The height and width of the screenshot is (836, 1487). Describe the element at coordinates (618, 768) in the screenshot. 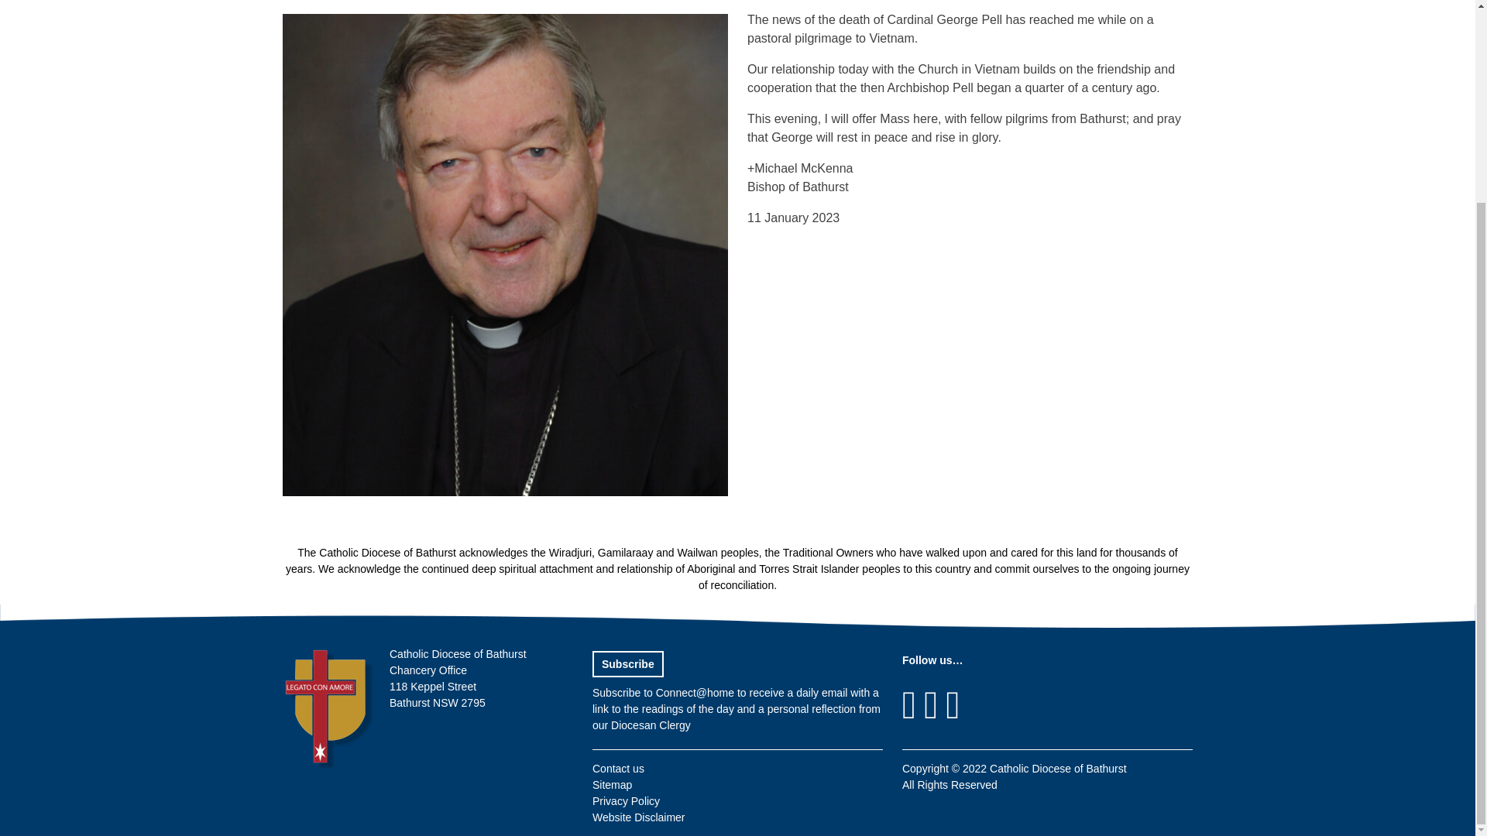

I see `Contact us` at that location.